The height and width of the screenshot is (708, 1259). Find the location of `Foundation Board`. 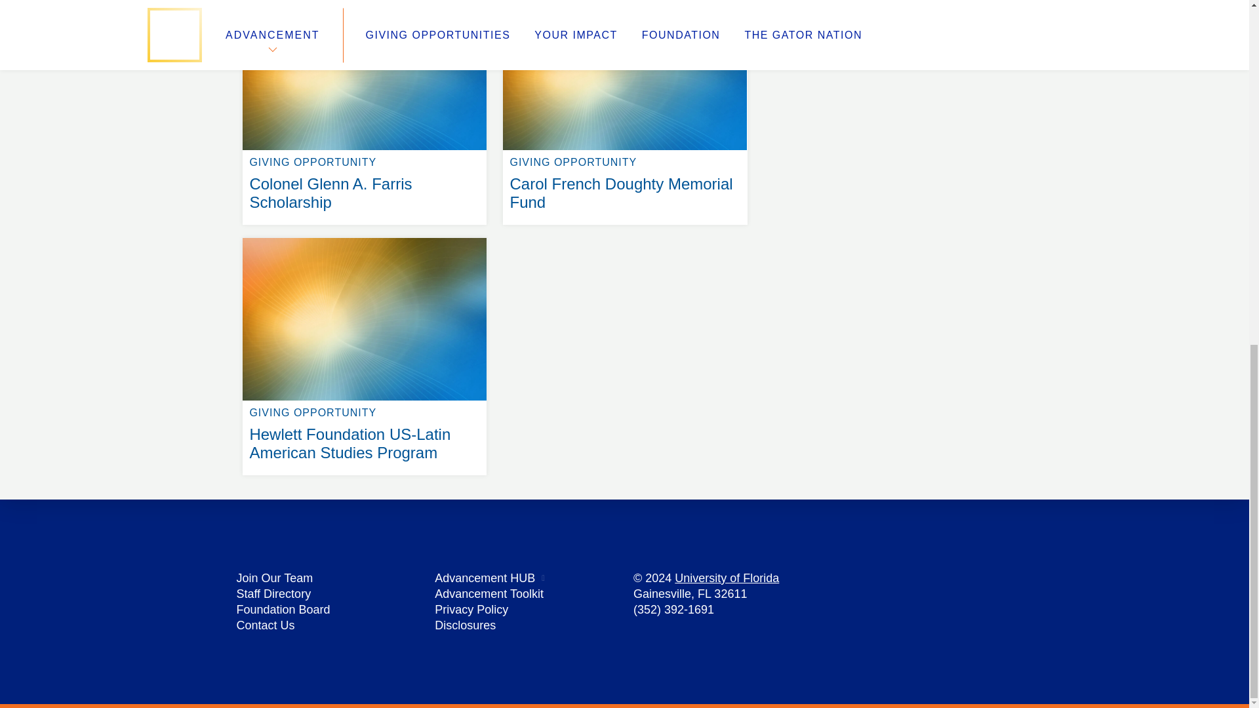

Foundation Board is located at coordinates (283, 610).